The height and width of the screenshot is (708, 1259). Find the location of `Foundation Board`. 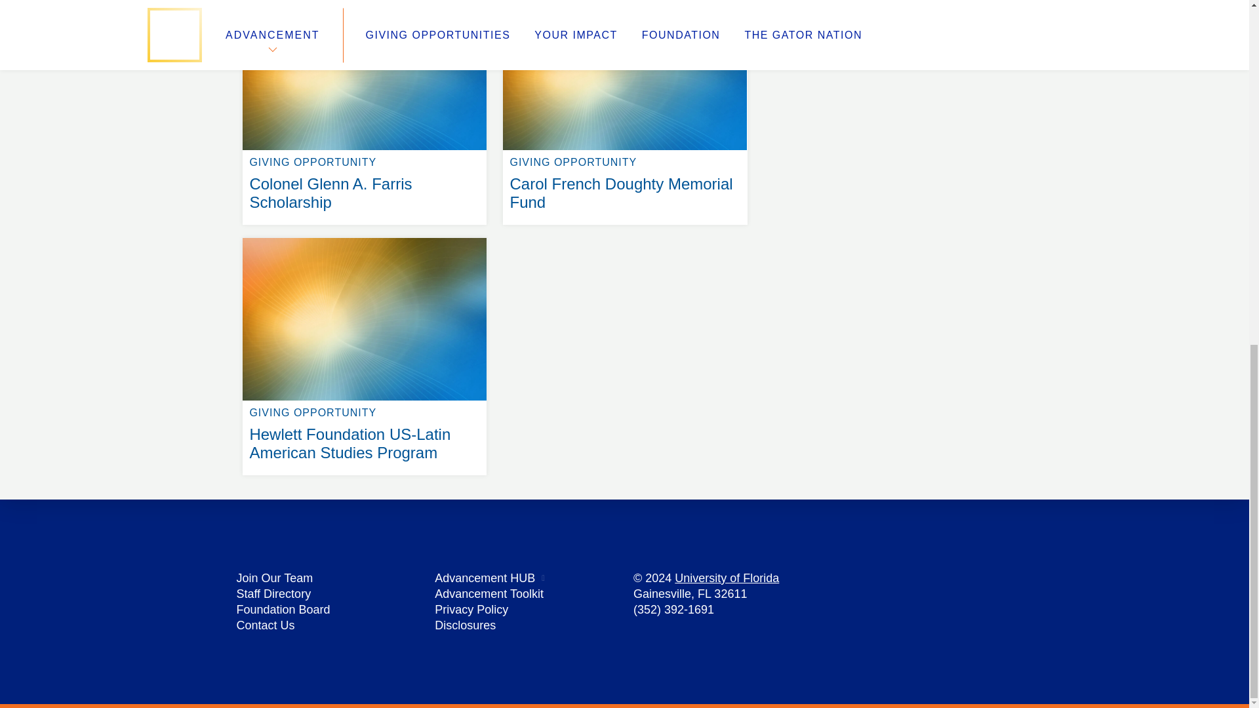

Foundation Board is located at coordinates (283, 610).